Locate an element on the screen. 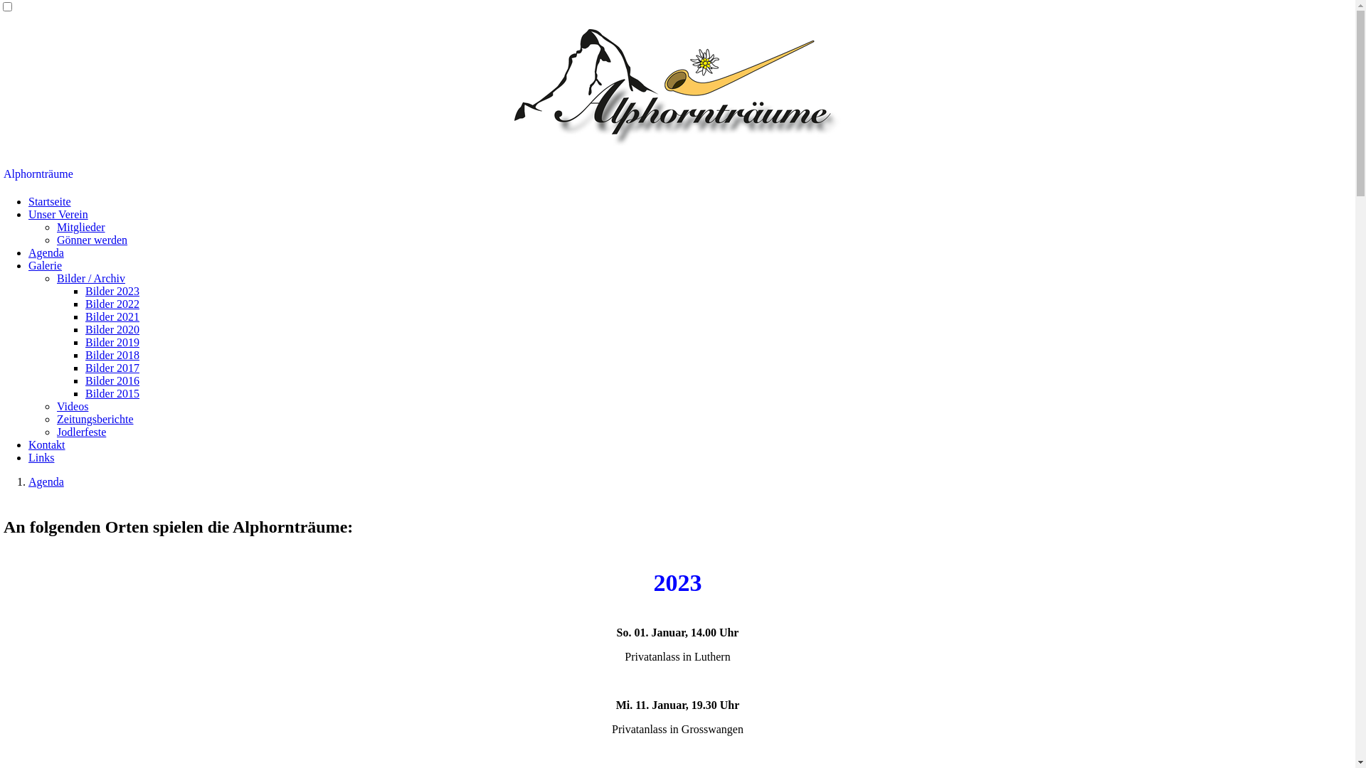 This screenshot has height=768, width=1366. Jodlerfeste is located at coordinates (81, 432).